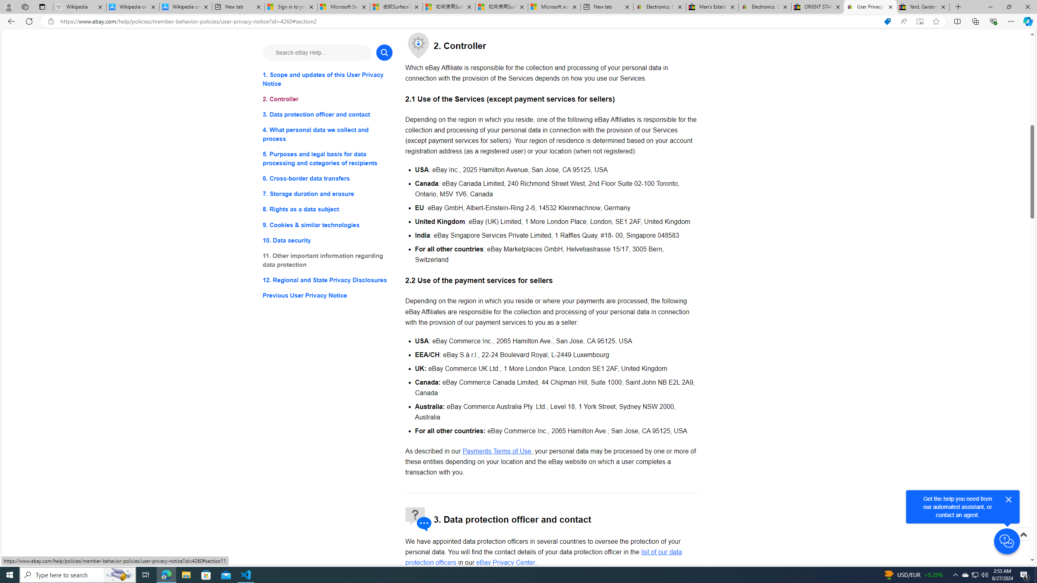 Image resolution: width=1037 pixels, height=583 pixels. I want to click on 12. Regional and State Privacy Disclosures, so click(327, 279).